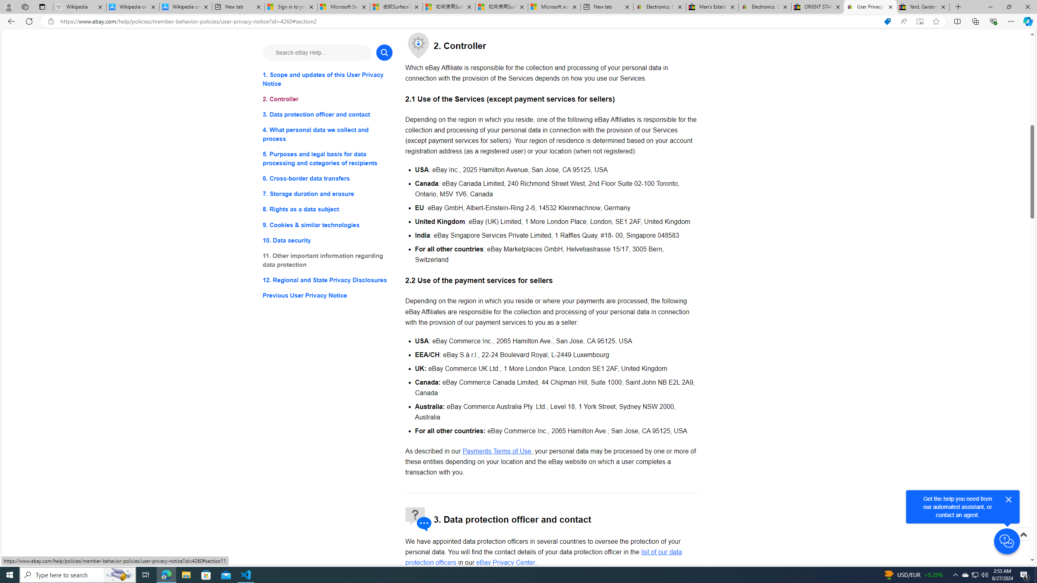 Image resolution: width=1037 pixels, height=583 pixels. I want to click on 12. Regional and State Privacy Disclosures, so click(327, 279).